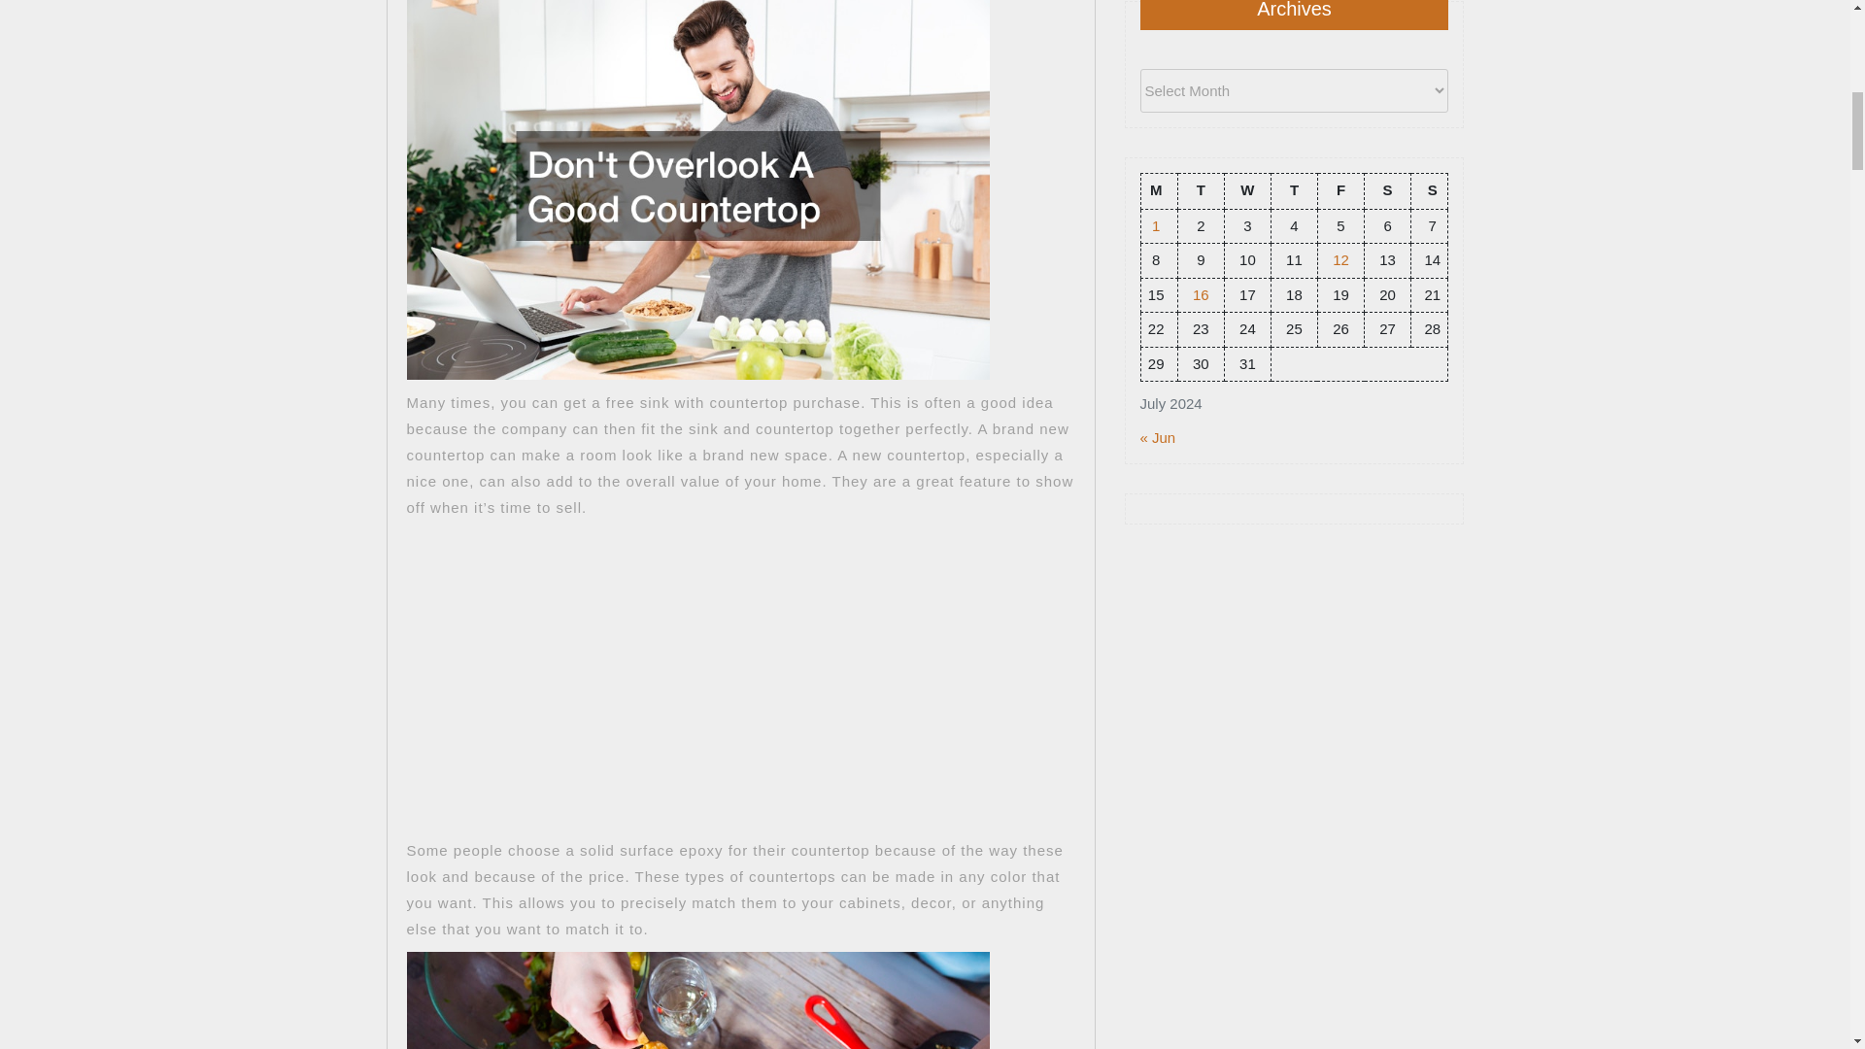  What do you see at coordinates (1293, 190) in the screenshot?
I see `Thursday` at bounding box center [1293, 190].